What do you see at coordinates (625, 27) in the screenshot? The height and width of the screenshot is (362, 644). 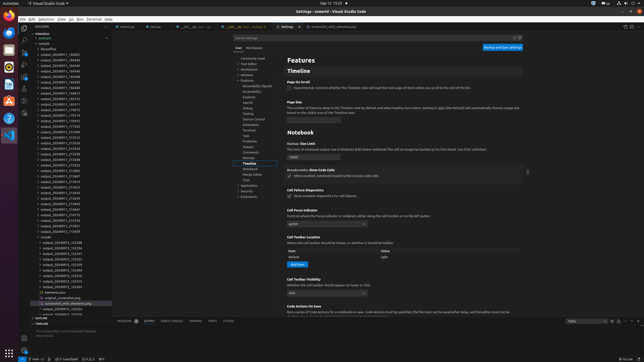 I see `Open Settings (JSON)` at bounding box center [625, 27].